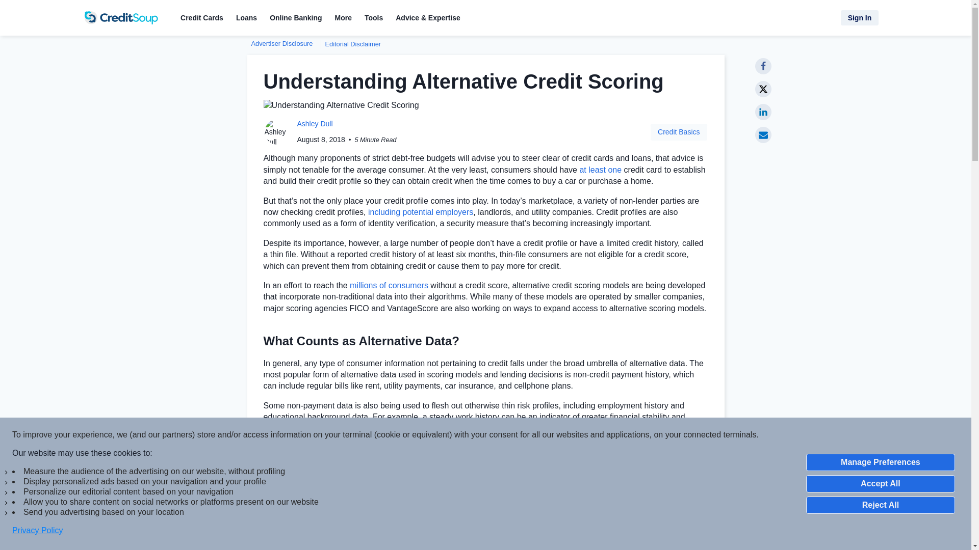  What do you see at coordinates (880, 505) in the screenshot?
I see `Reject All` at bounding box center [880, 505].